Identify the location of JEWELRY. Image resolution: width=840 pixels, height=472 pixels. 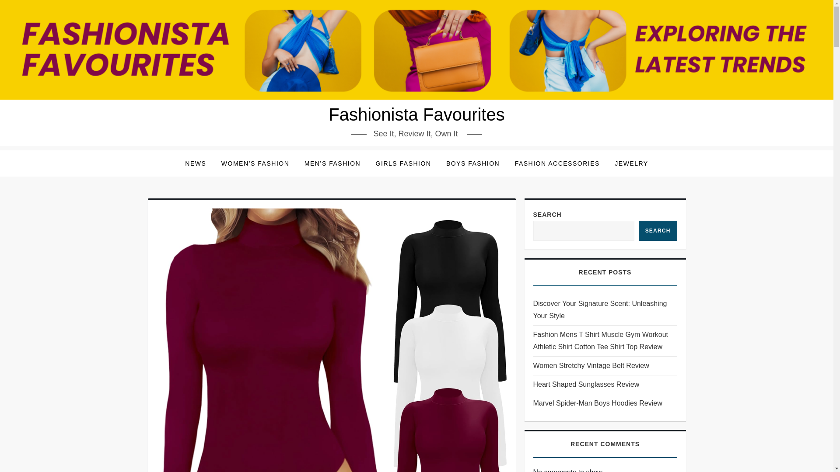
(631, 163).